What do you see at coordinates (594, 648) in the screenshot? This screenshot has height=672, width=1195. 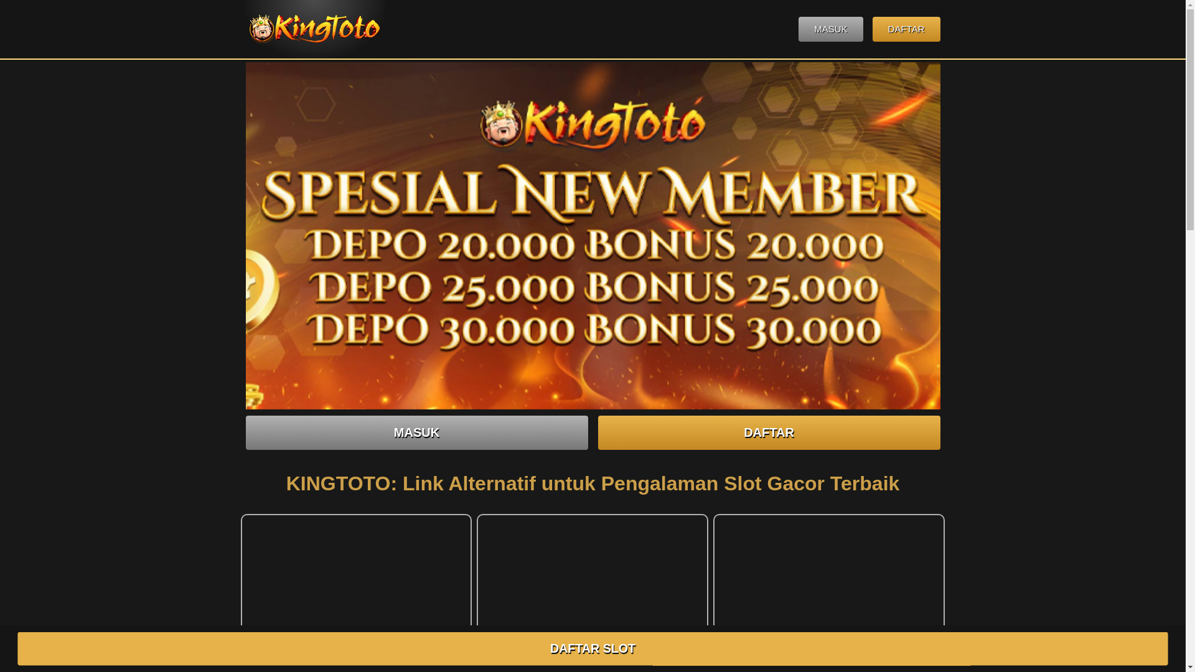 I see `DAFTAR SLOT` at bounding box center [594, 648].